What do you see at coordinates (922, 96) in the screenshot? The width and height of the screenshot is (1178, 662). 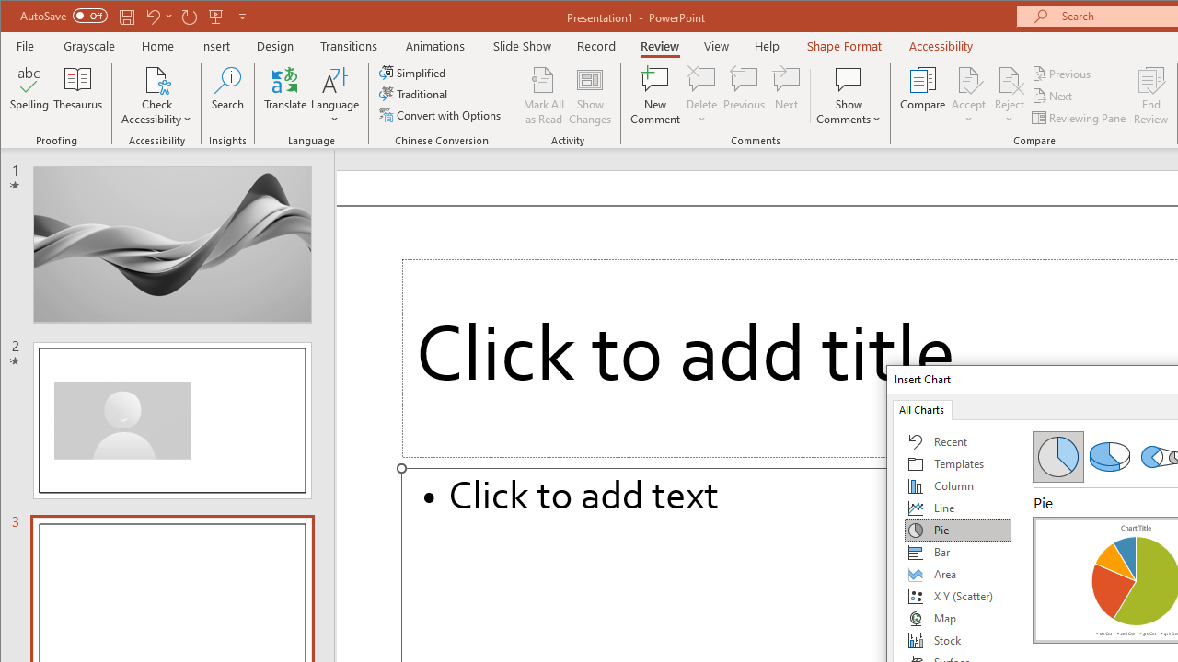 I see `Compare` at bounding box center [922, 96].